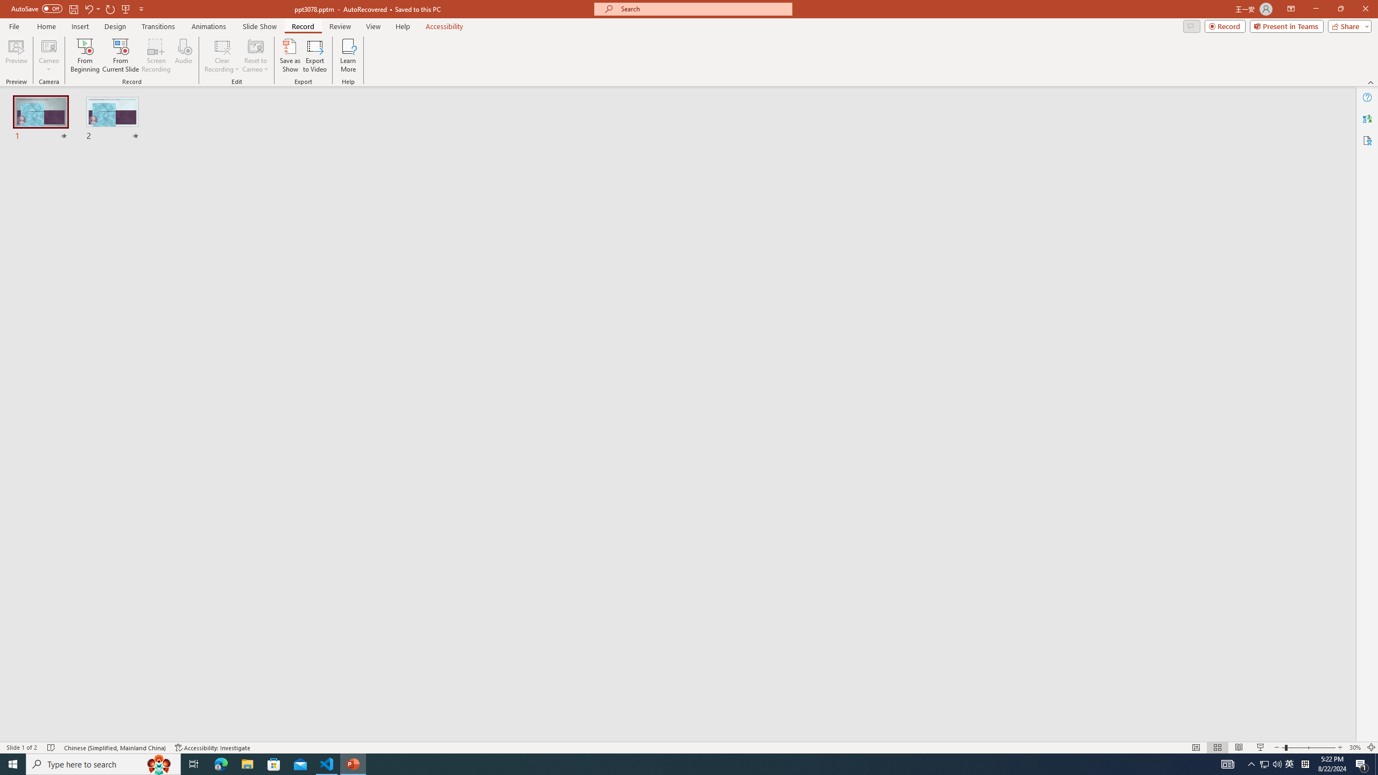 The image size is (1378, 775). I want to click on Save as Show, so click(290, 55).